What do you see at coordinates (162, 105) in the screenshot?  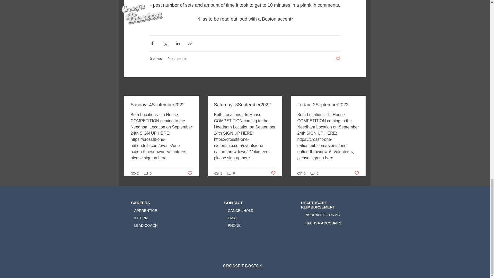 I see `Sunday- 4September2022` at bounding box center [162, 105].